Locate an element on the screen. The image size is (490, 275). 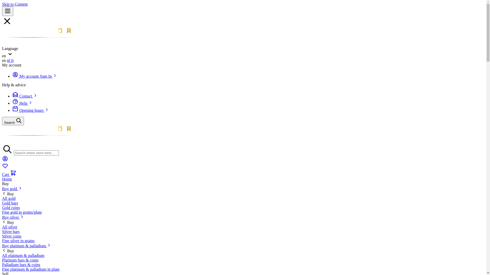
Skip to Content is located at coordinates (15, 4).